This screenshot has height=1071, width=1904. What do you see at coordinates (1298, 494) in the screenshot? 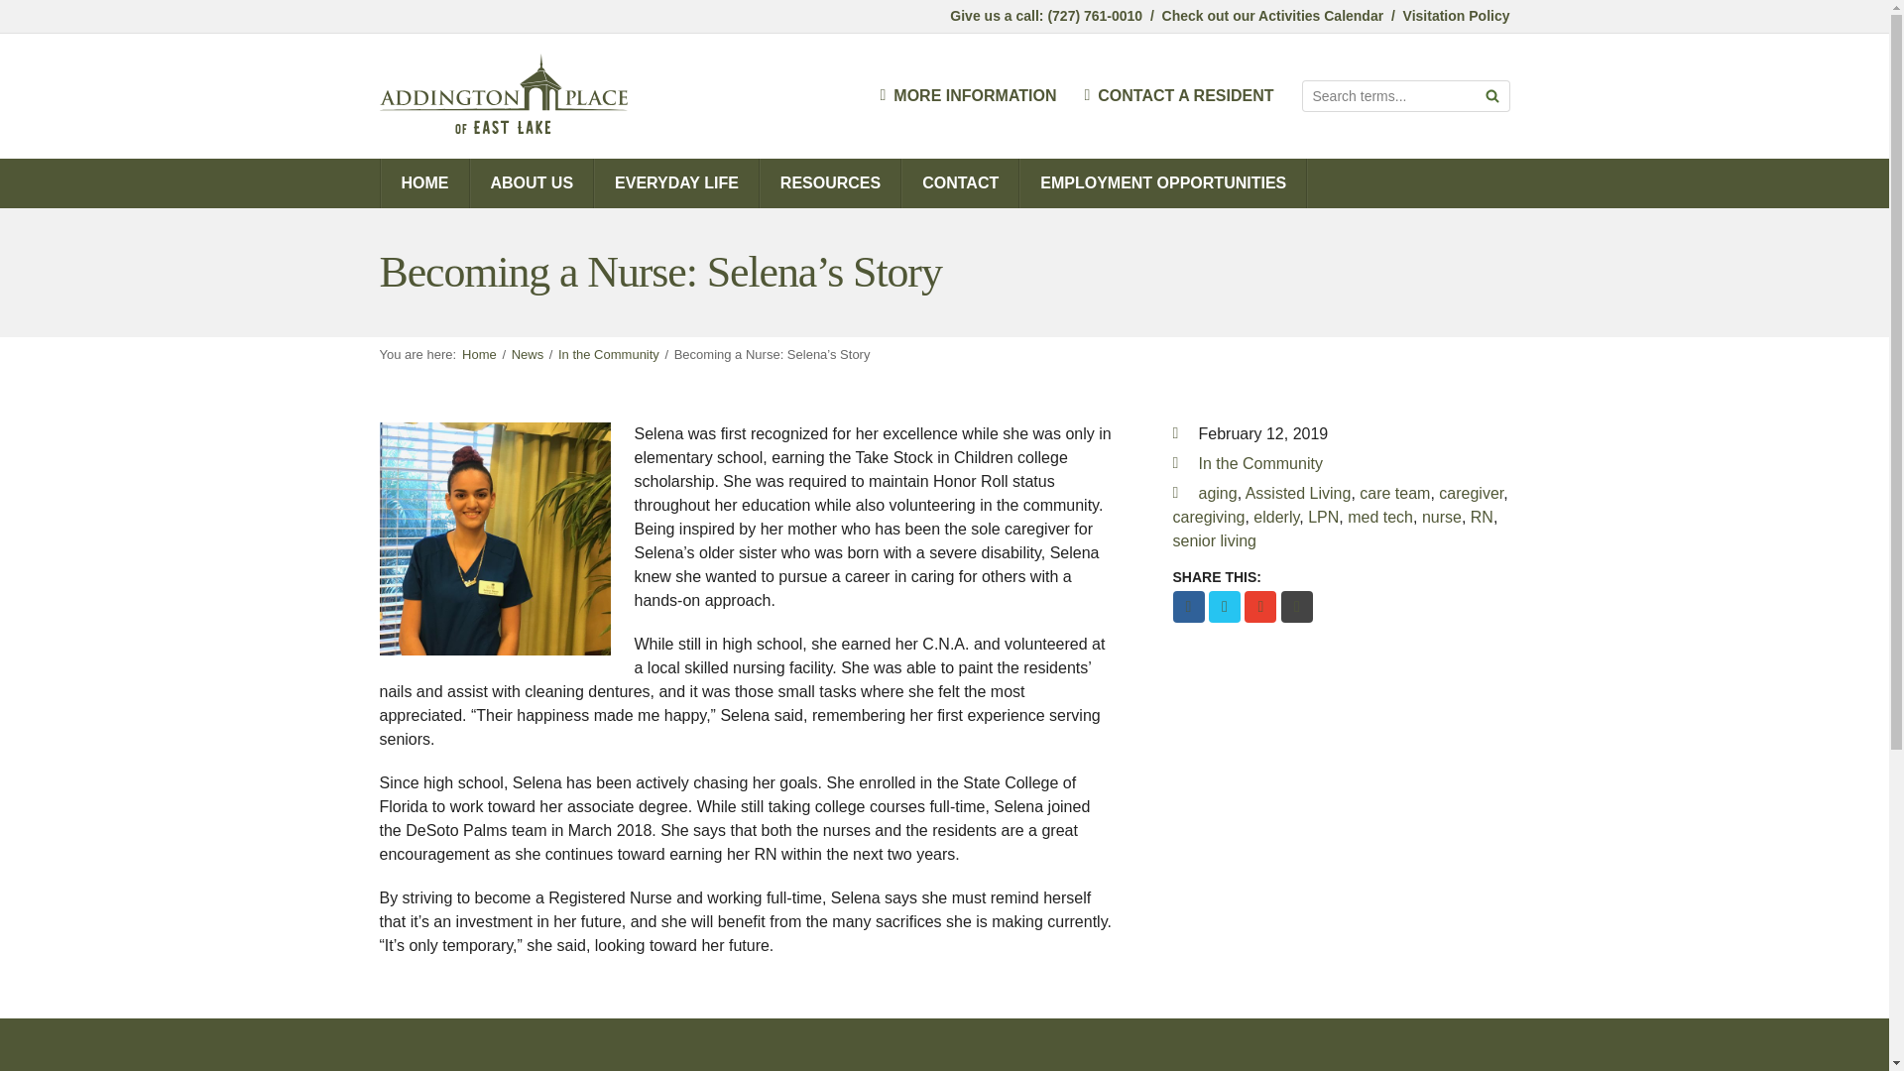
I see `Assisted Living` at bounding box center [1298, 494].